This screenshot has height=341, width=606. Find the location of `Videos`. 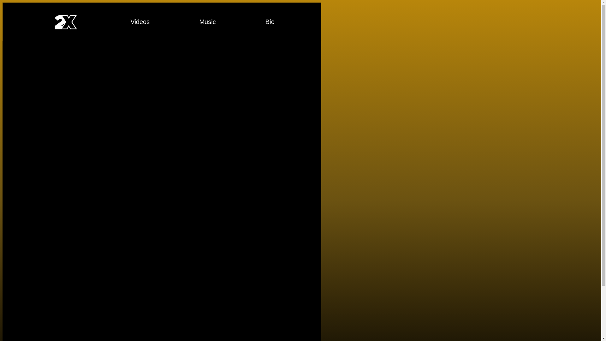

Videos is located at coordinates (140, 22).